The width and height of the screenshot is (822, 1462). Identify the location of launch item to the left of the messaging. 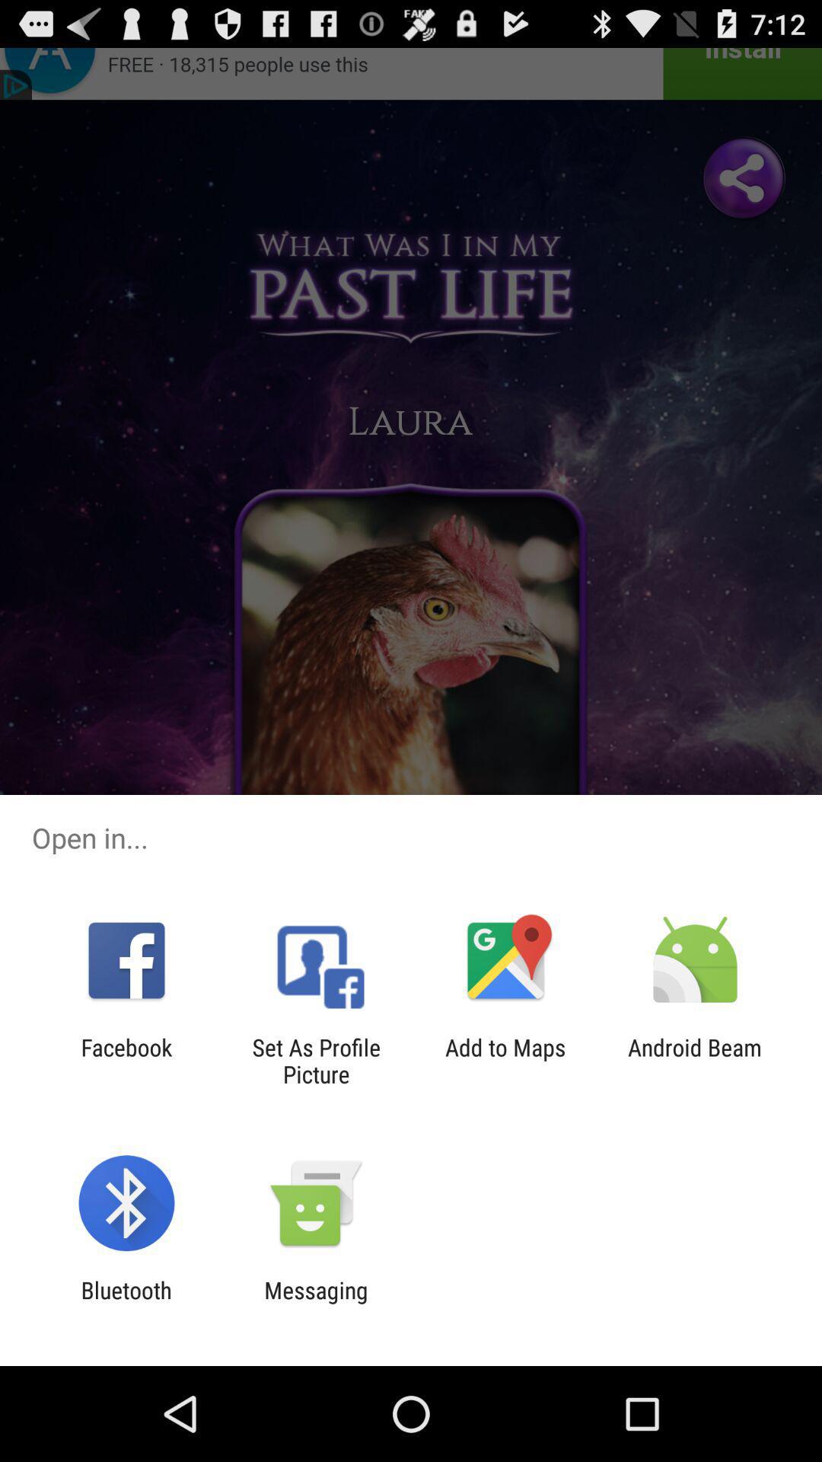
(126, 1304).